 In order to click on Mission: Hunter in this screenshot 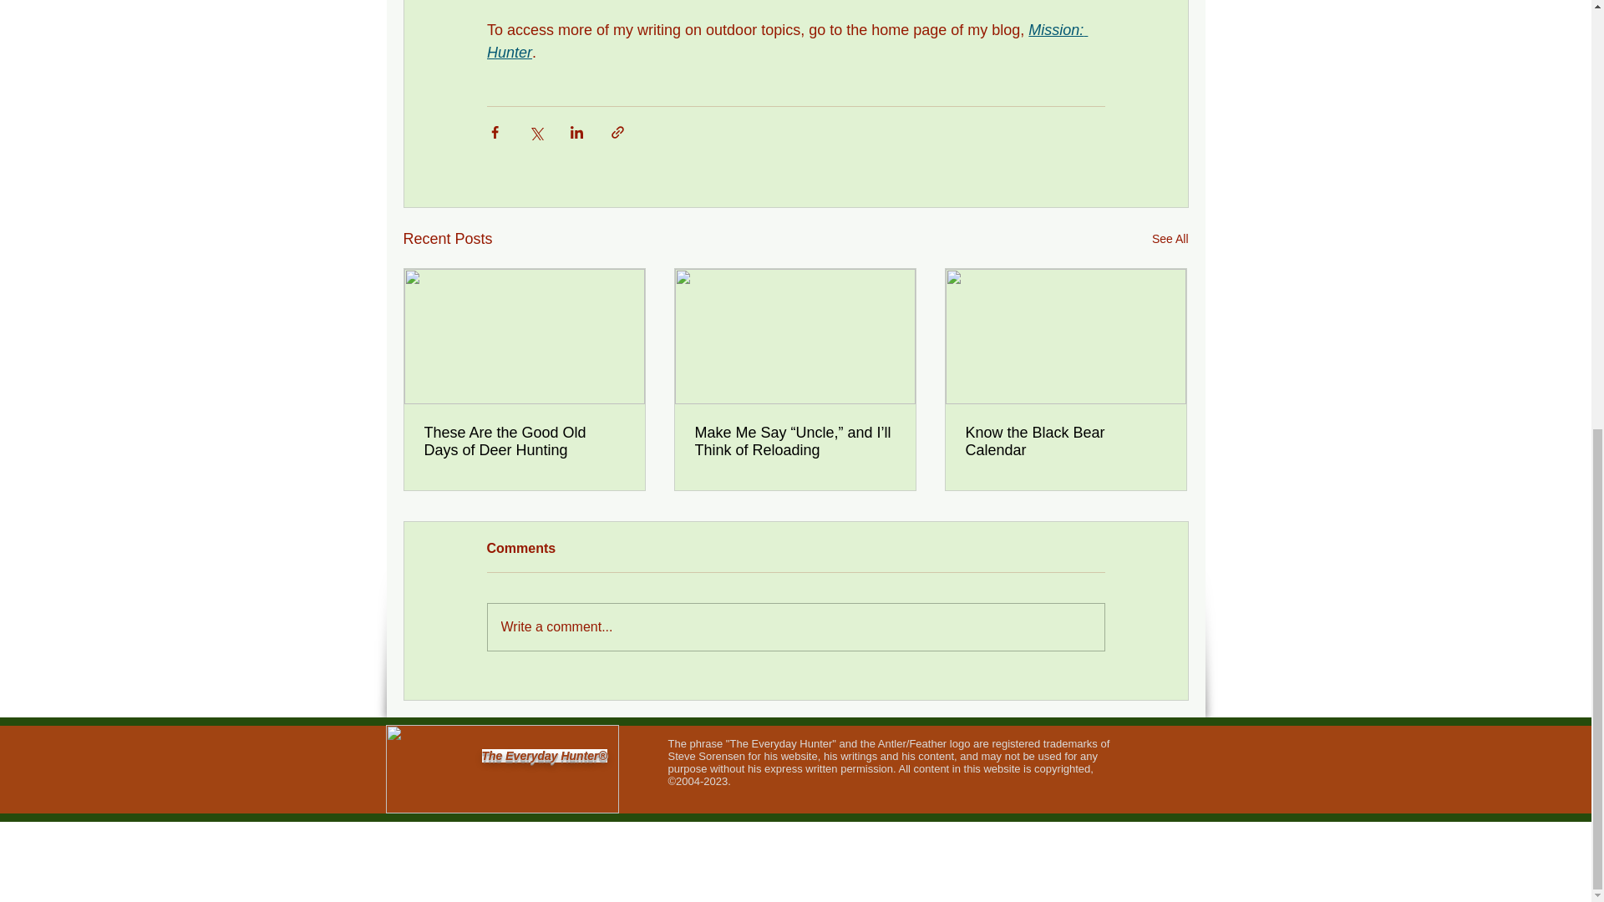, I will do `click(786, 41)`.